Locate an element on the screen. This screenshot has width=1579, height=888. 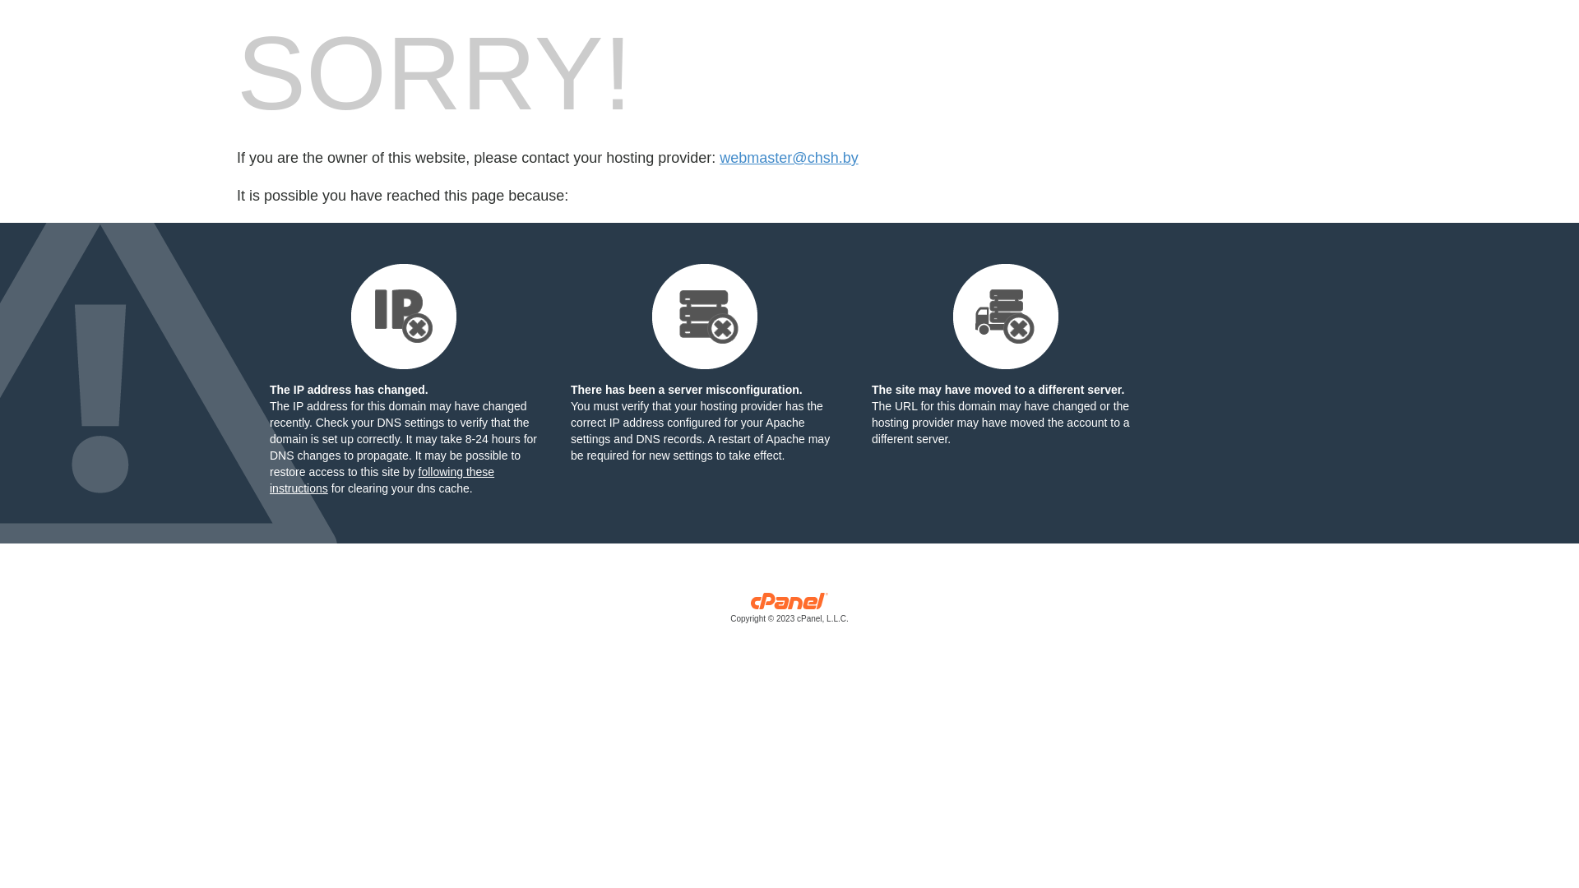
following these instructions is located at coordinates (382, 480).